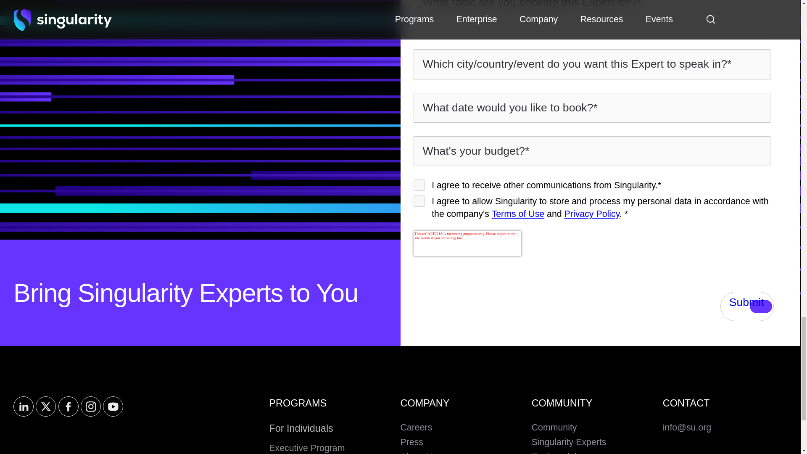 The image size is (807, 454). What do you see at coordinates (419, 185) in the screenshot?
I see `true` at bounding box center [419, 185].